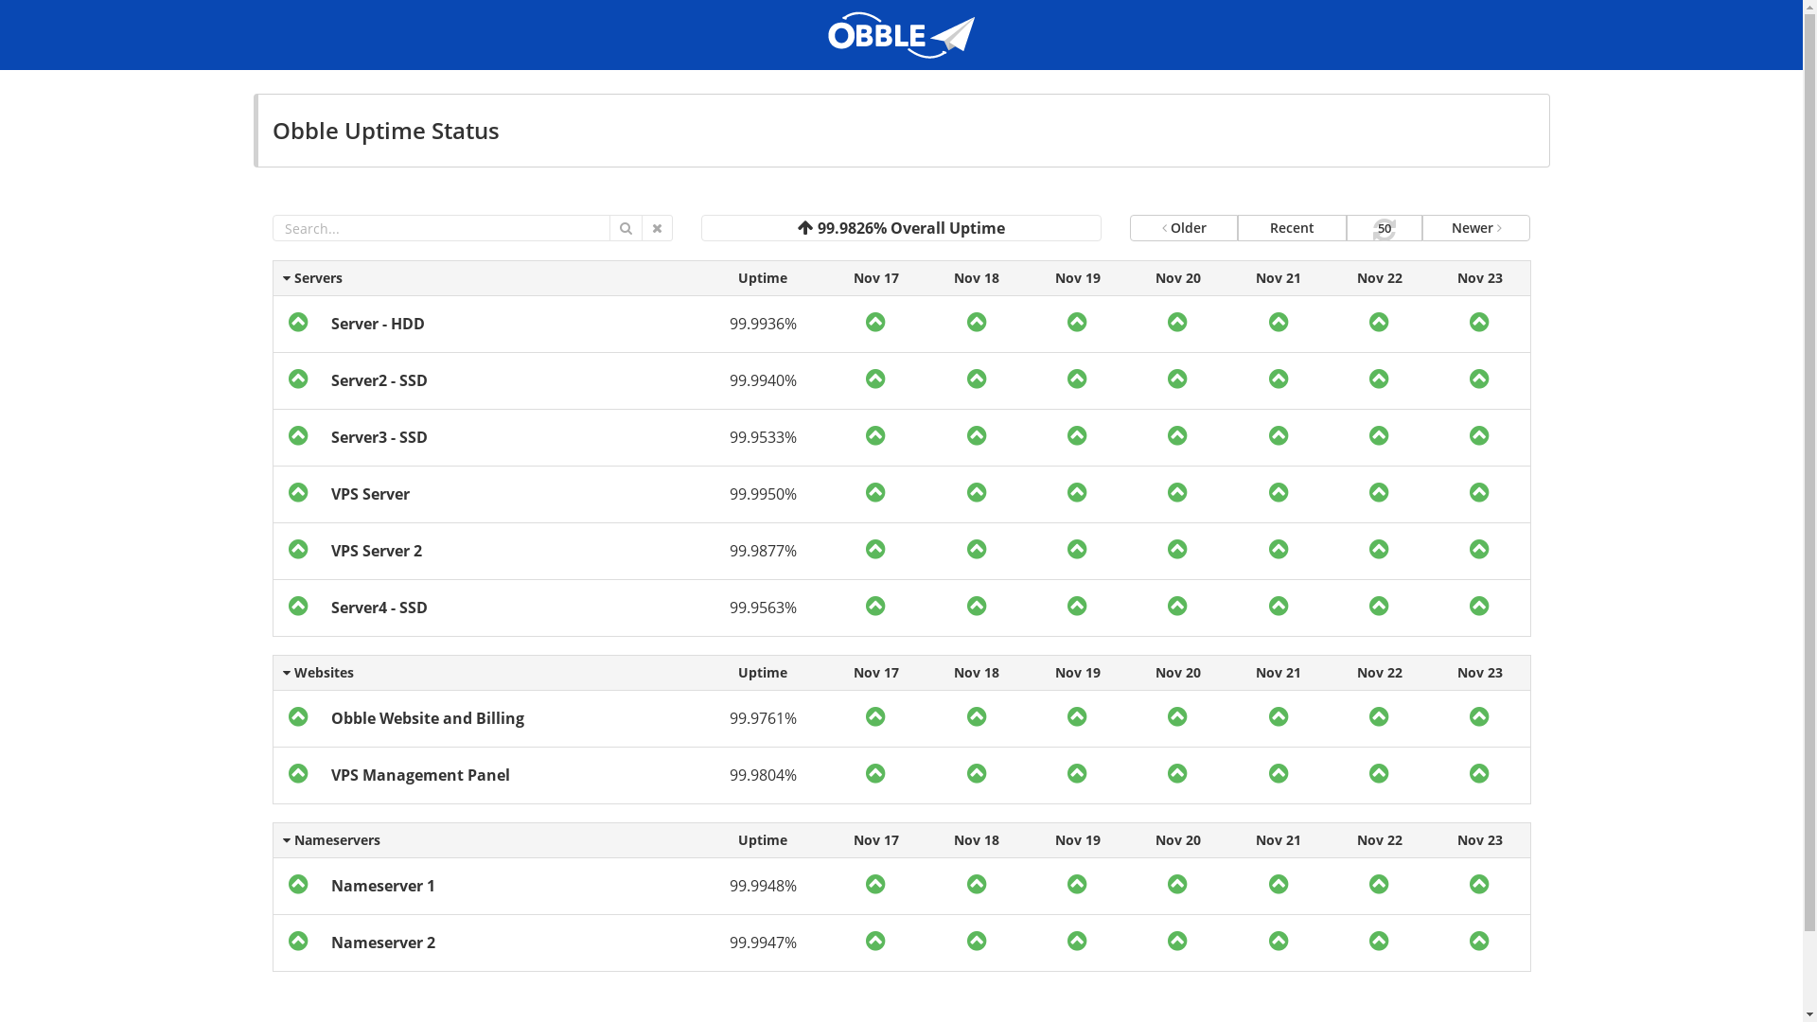  Describe the element at coordinates (379, 608) in the screenshot. I see `Server4 - SSD` at that location.